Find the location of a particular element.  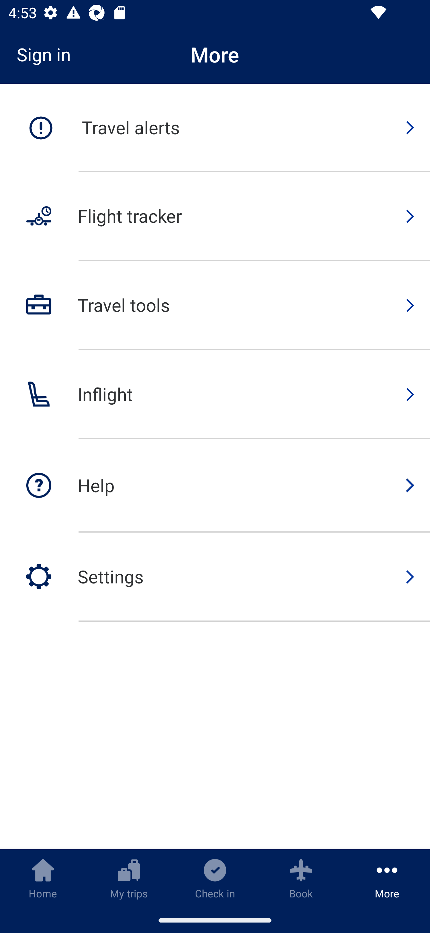

Inflight is located at coordinates (215, 395).